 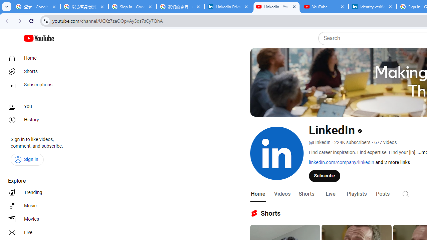 What do you see at coordinates (27, 159) in the screenshot?
I see `Sign in` at bounding box center [27, 159].